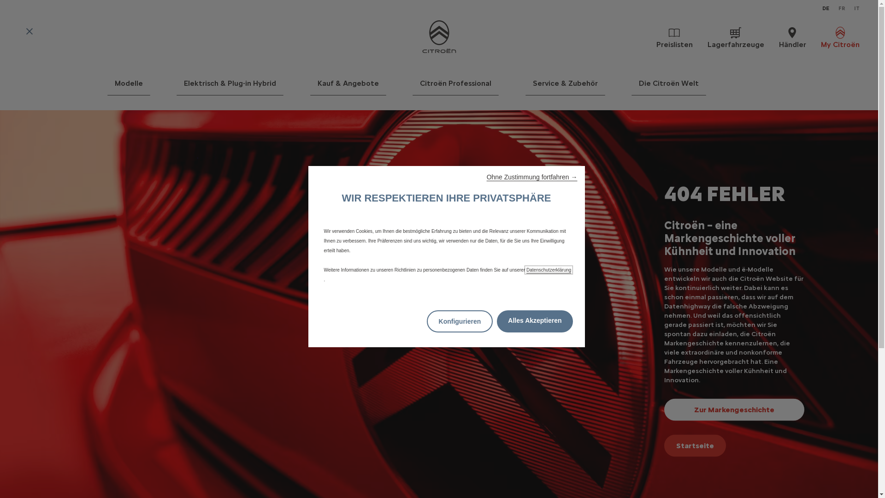 The image size is (885, 498). I want to click on Alles Akzeptieren, so click(535, 321).